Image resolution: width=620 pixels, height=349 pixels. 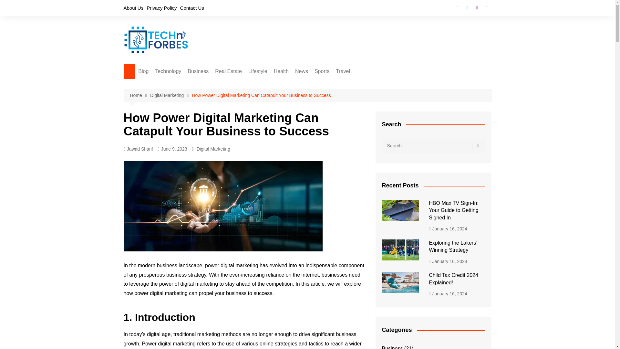 I want to click on Blog, so click(x=143, y=71).